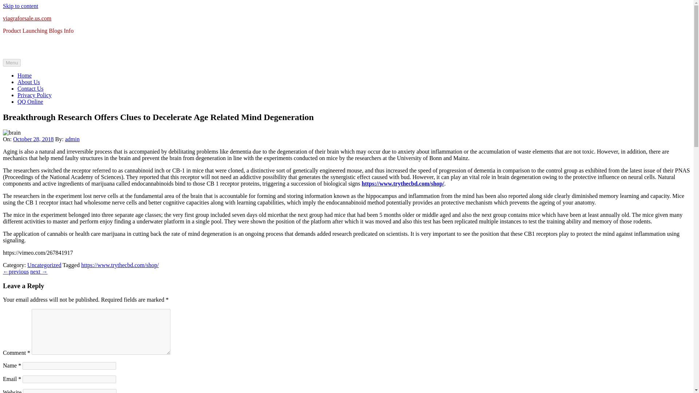 The width and height of the screenshot is (699, 393). Describe the element at coordinates (33, 139) in the screenshot. I see `October 28, 2018` at that location.